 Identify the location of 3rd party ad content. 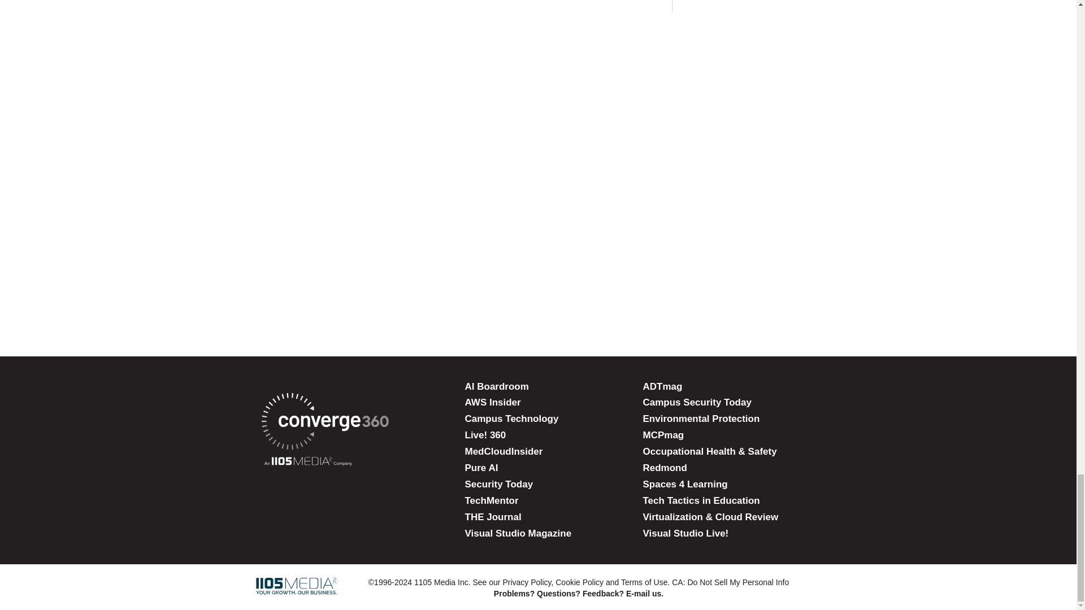
(537, 288).